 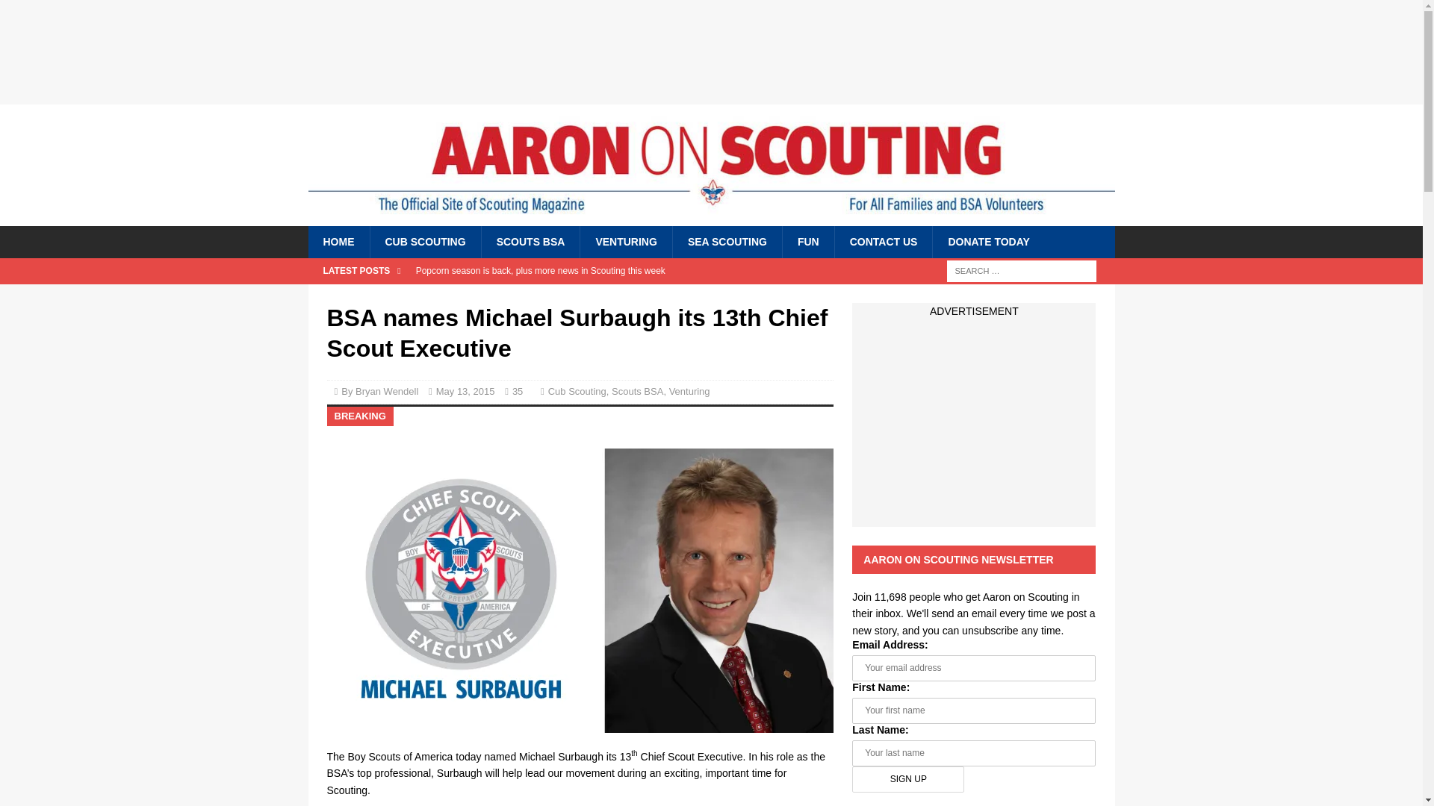 What do you see at coordinates (727, 242) in the screenshot?
I see `SEA SCOUTING` at bounding box center [727, 242].